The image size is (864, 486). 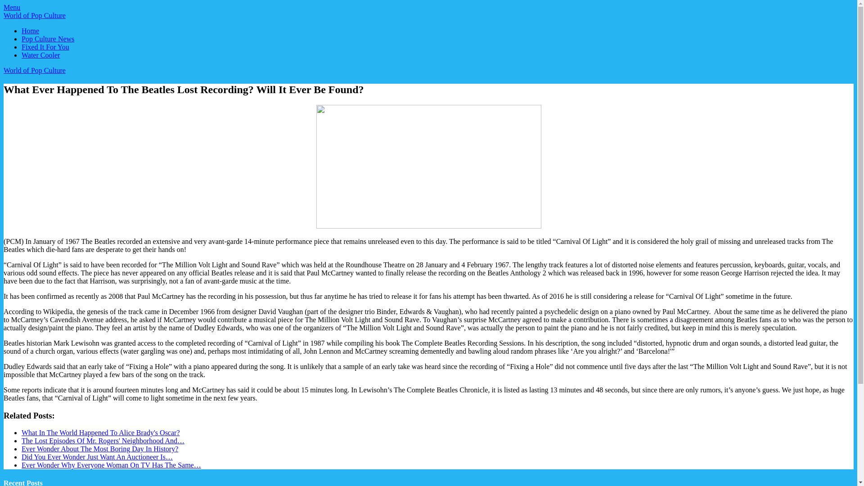 I want to click on Fixed It For You, so click(x=45, y=47).